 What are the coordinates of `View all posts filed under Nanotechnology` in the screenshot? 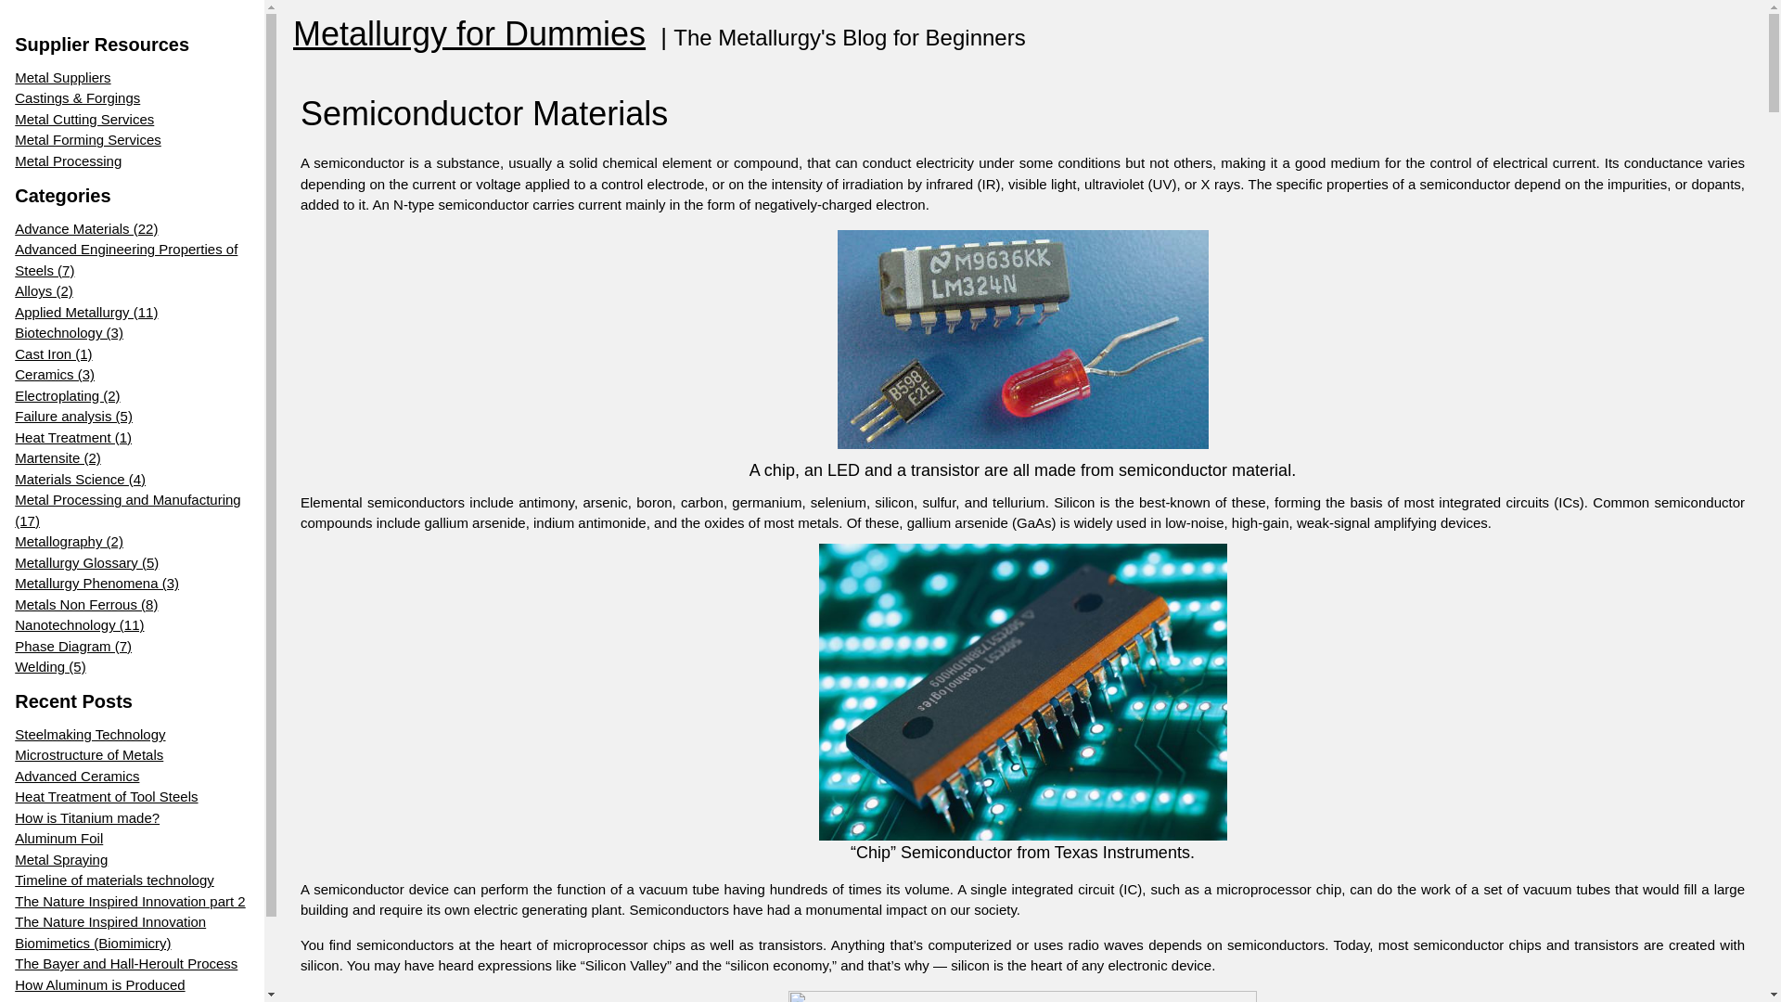 It's located at (132, 625).